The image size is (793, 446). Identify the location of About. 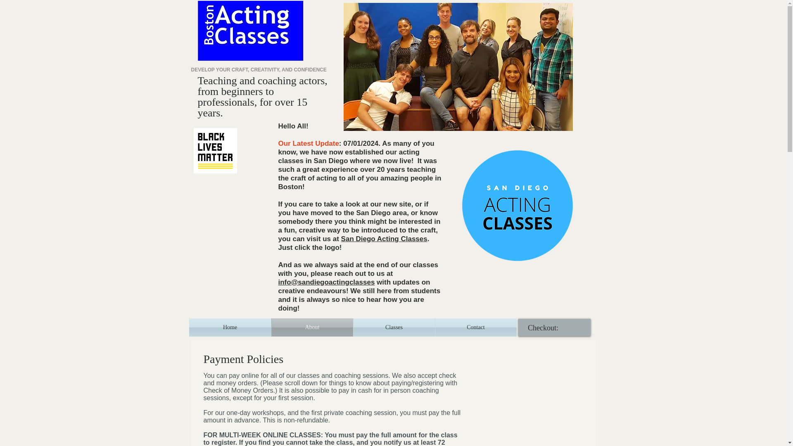
(312, 327).